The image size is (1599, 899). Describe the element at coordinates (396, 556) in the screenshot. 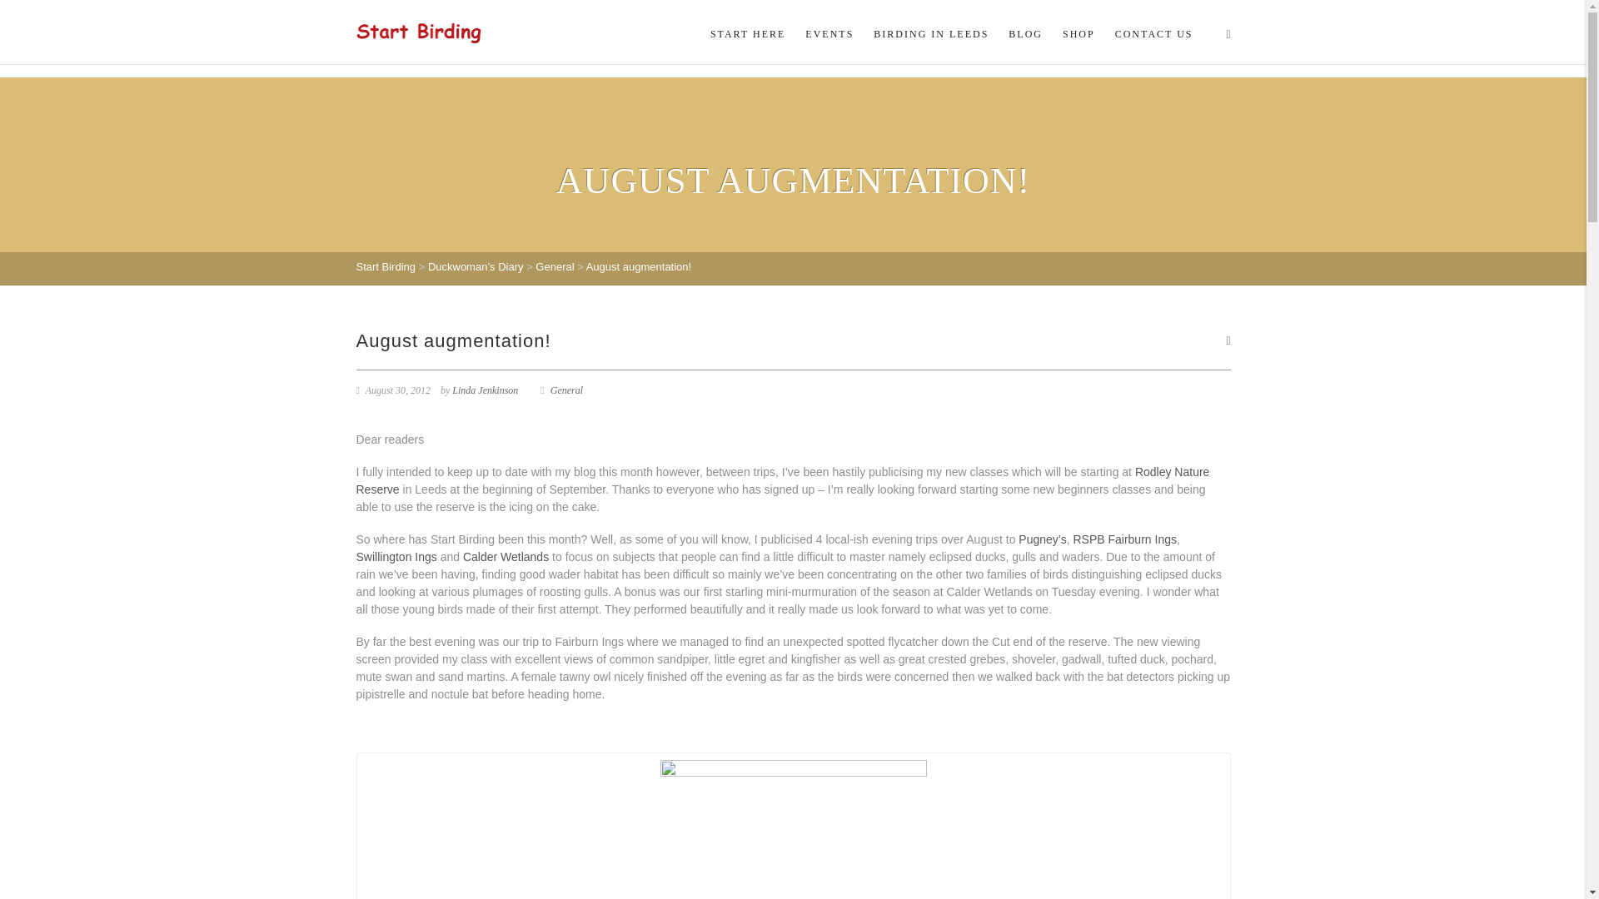

I see `Swillington Ings` at that location.